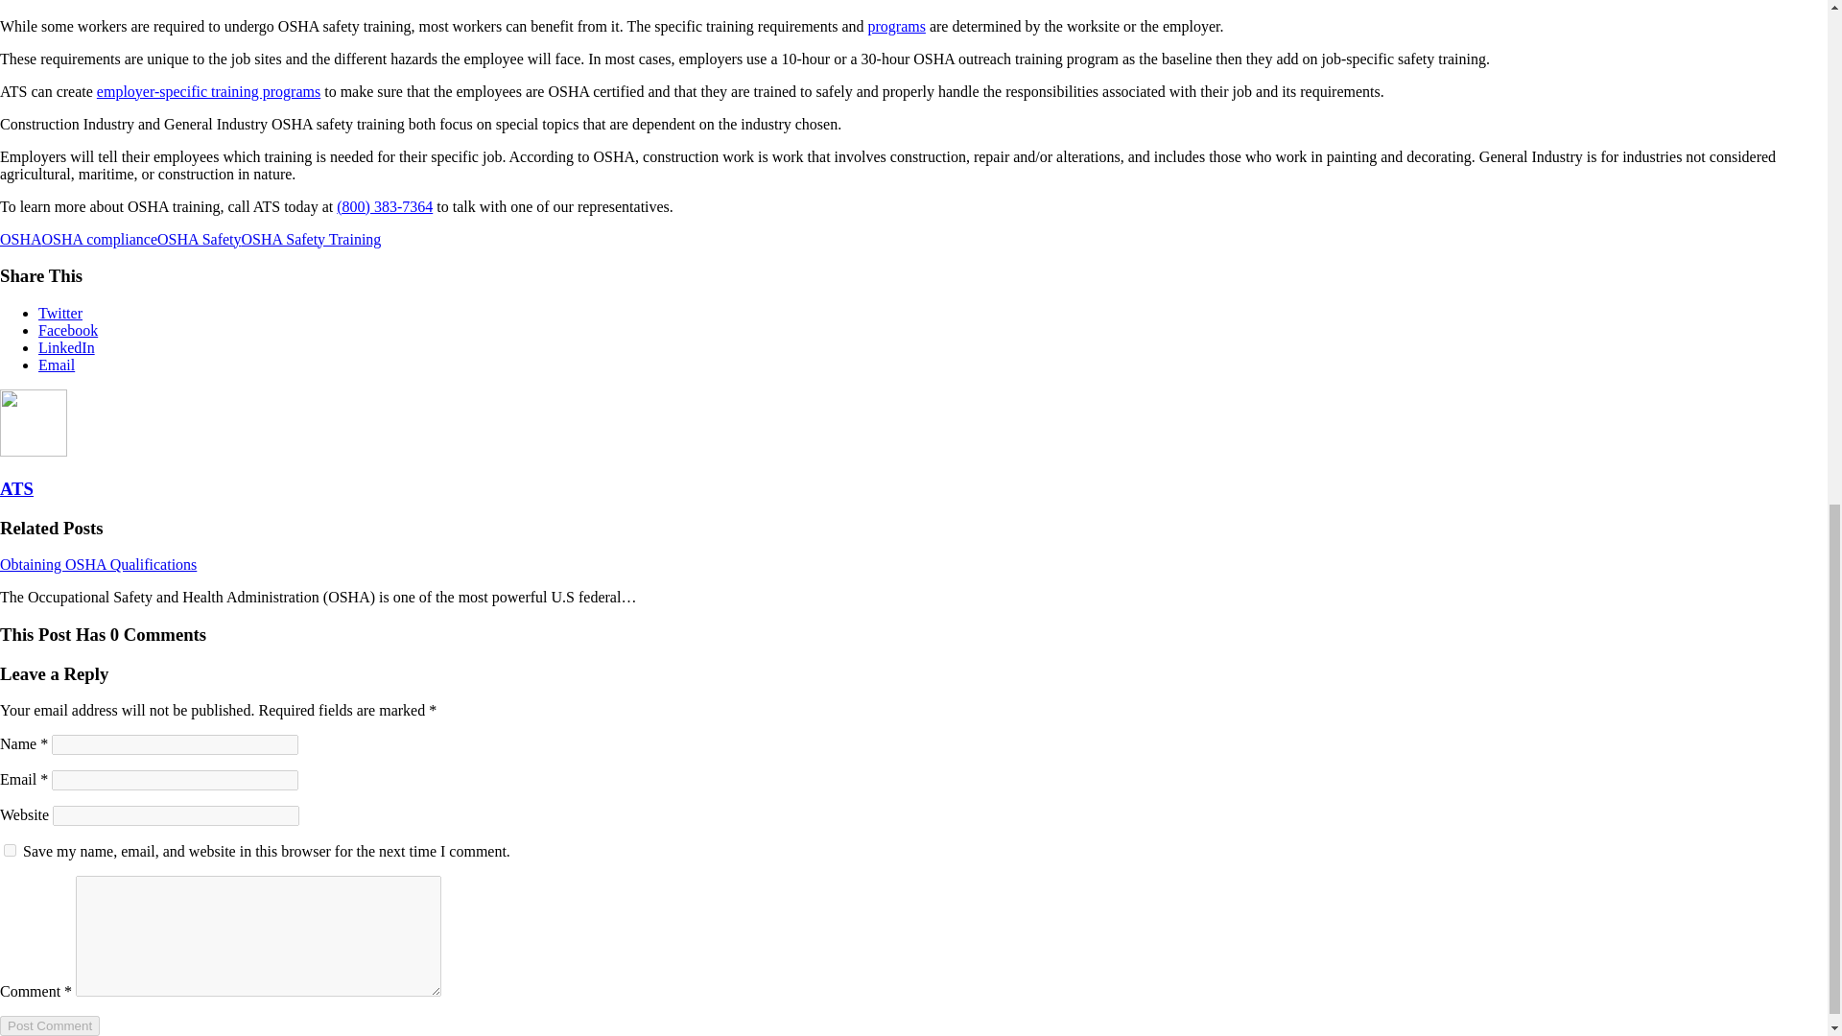 Image resolution: width=1842 pixels, height=1036 pixels. Describe the element at coordinates (10, 850) in the screenshot. I see `yes` at that location.